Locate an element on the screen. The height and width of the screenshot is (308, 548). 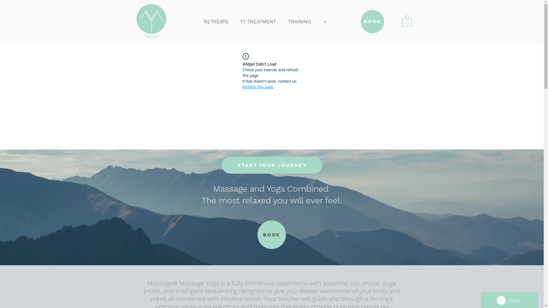
book is located at coordinates (272, 235).